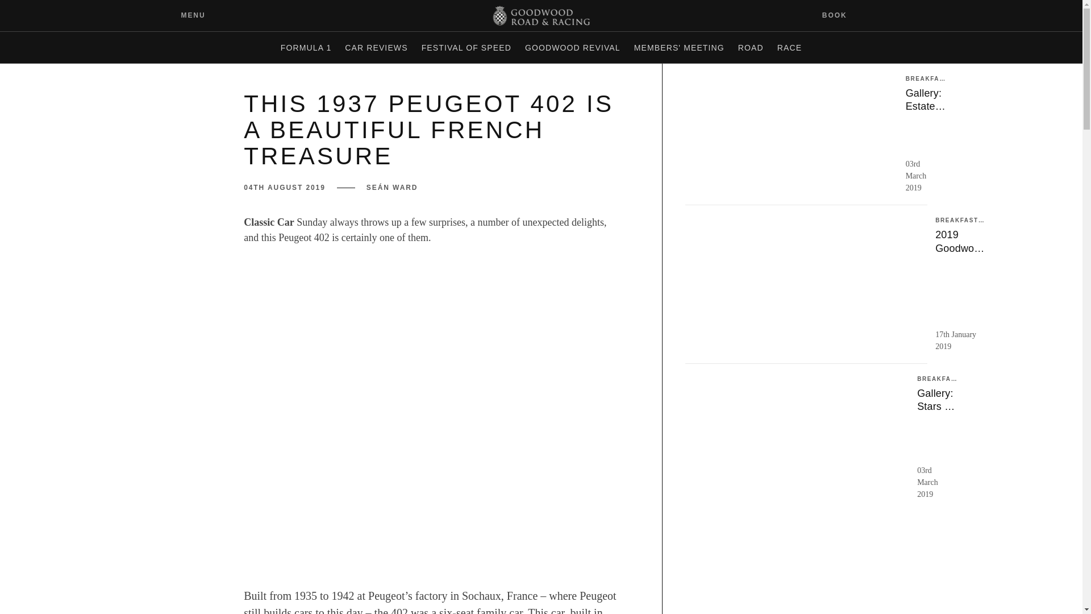  I want to click on GOODWOOD REVIVAL, so click(573, 48).